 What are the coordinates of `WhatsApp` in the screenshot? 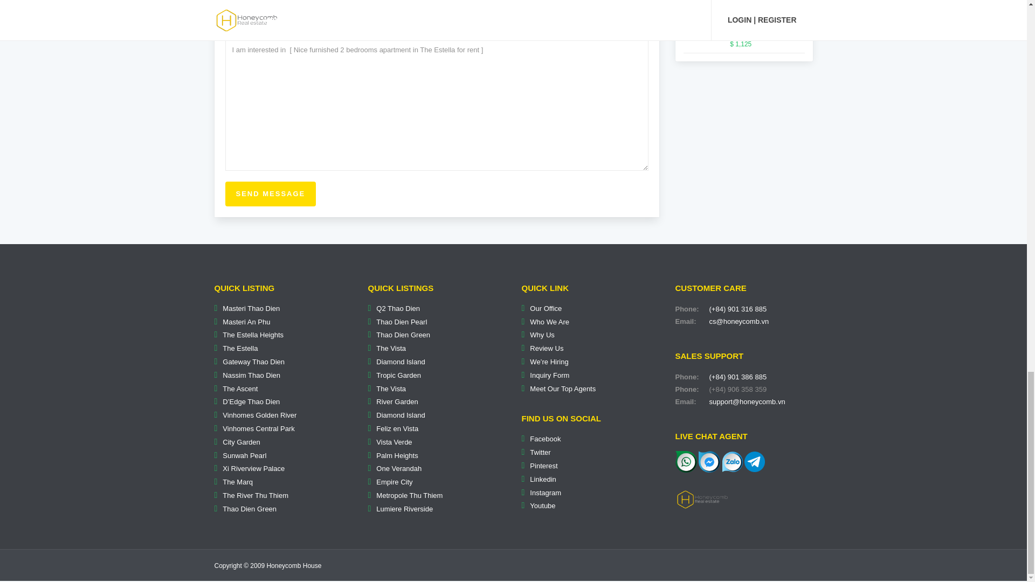 It's located at (686, 461).